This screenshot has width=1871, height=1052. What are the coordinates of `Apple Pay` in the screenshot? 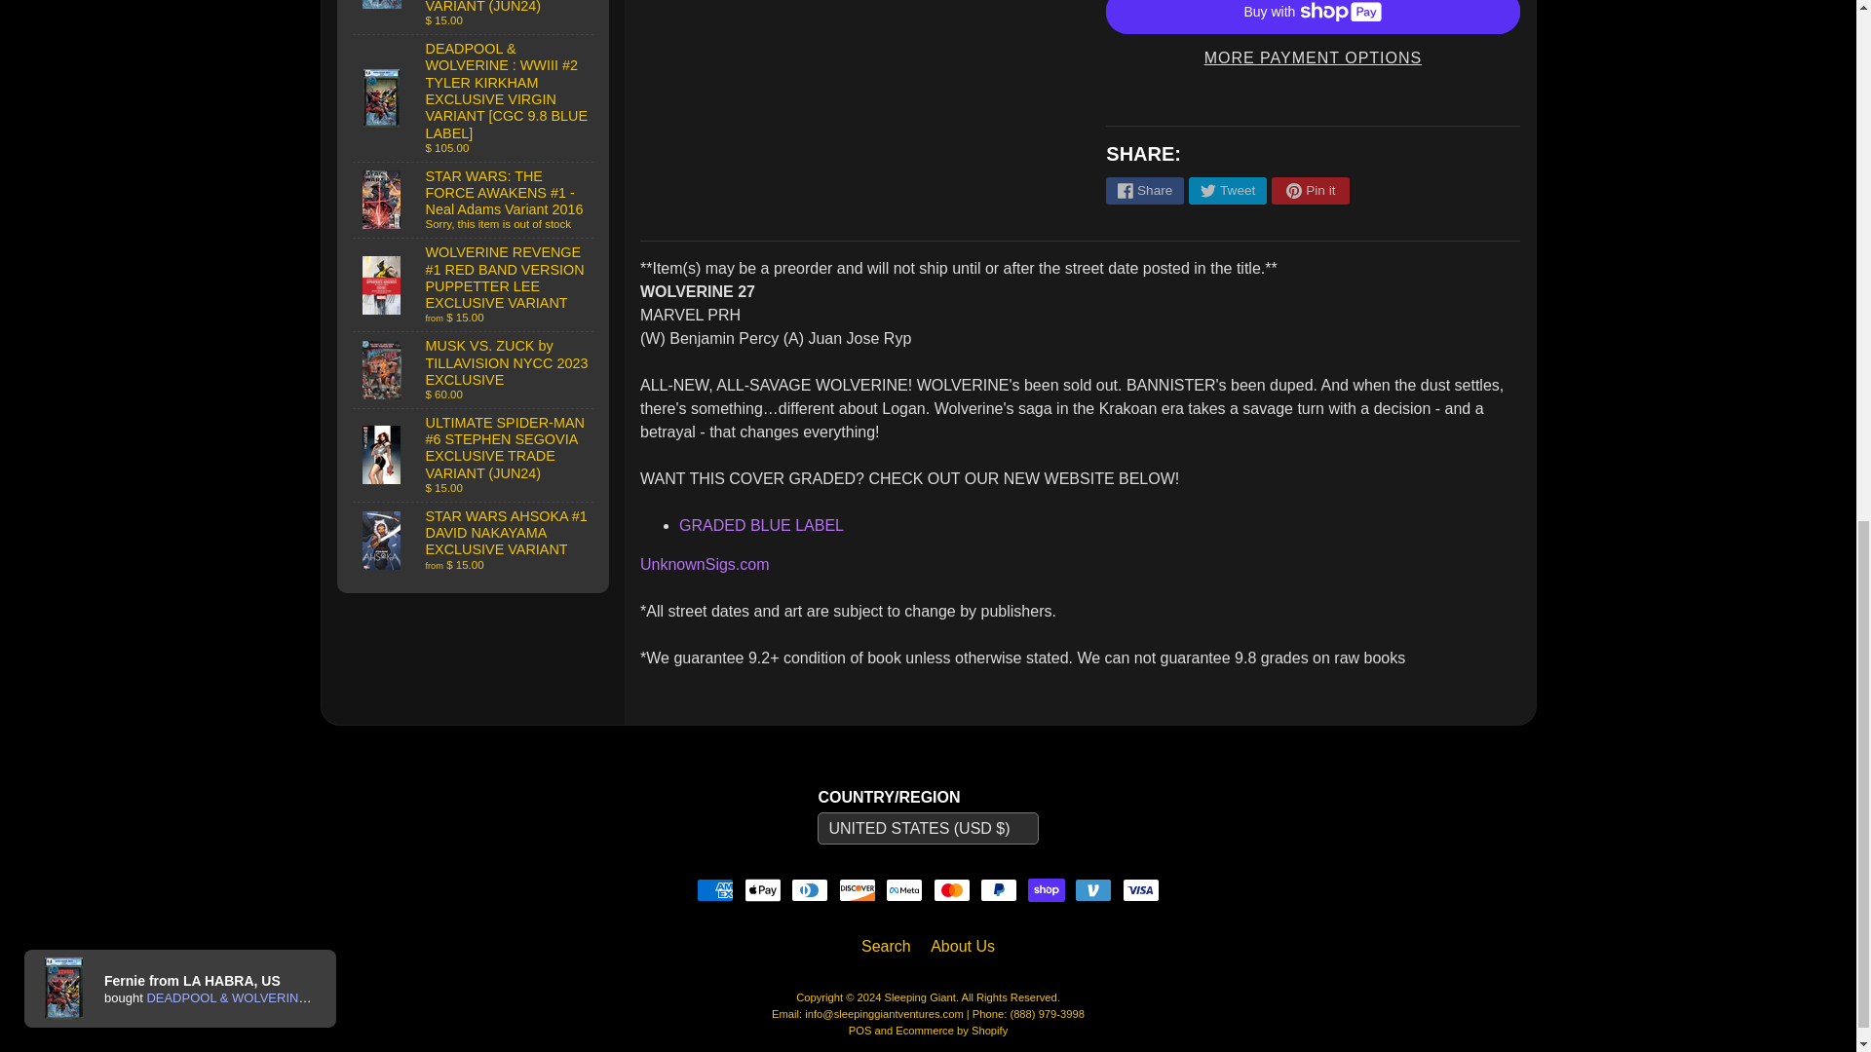 It's located at (763, 889).